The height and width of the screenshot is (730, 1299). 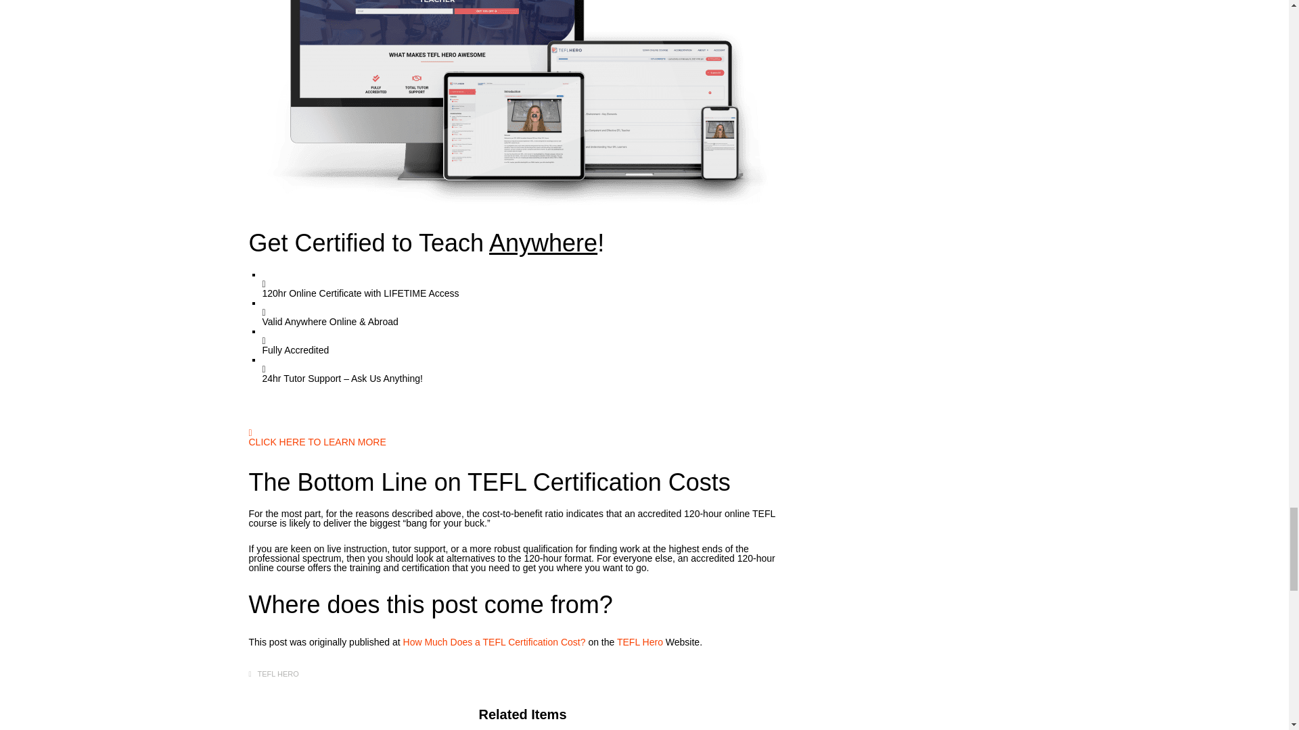 I want to click on TEFL Hero, so click(x=640, y=641).